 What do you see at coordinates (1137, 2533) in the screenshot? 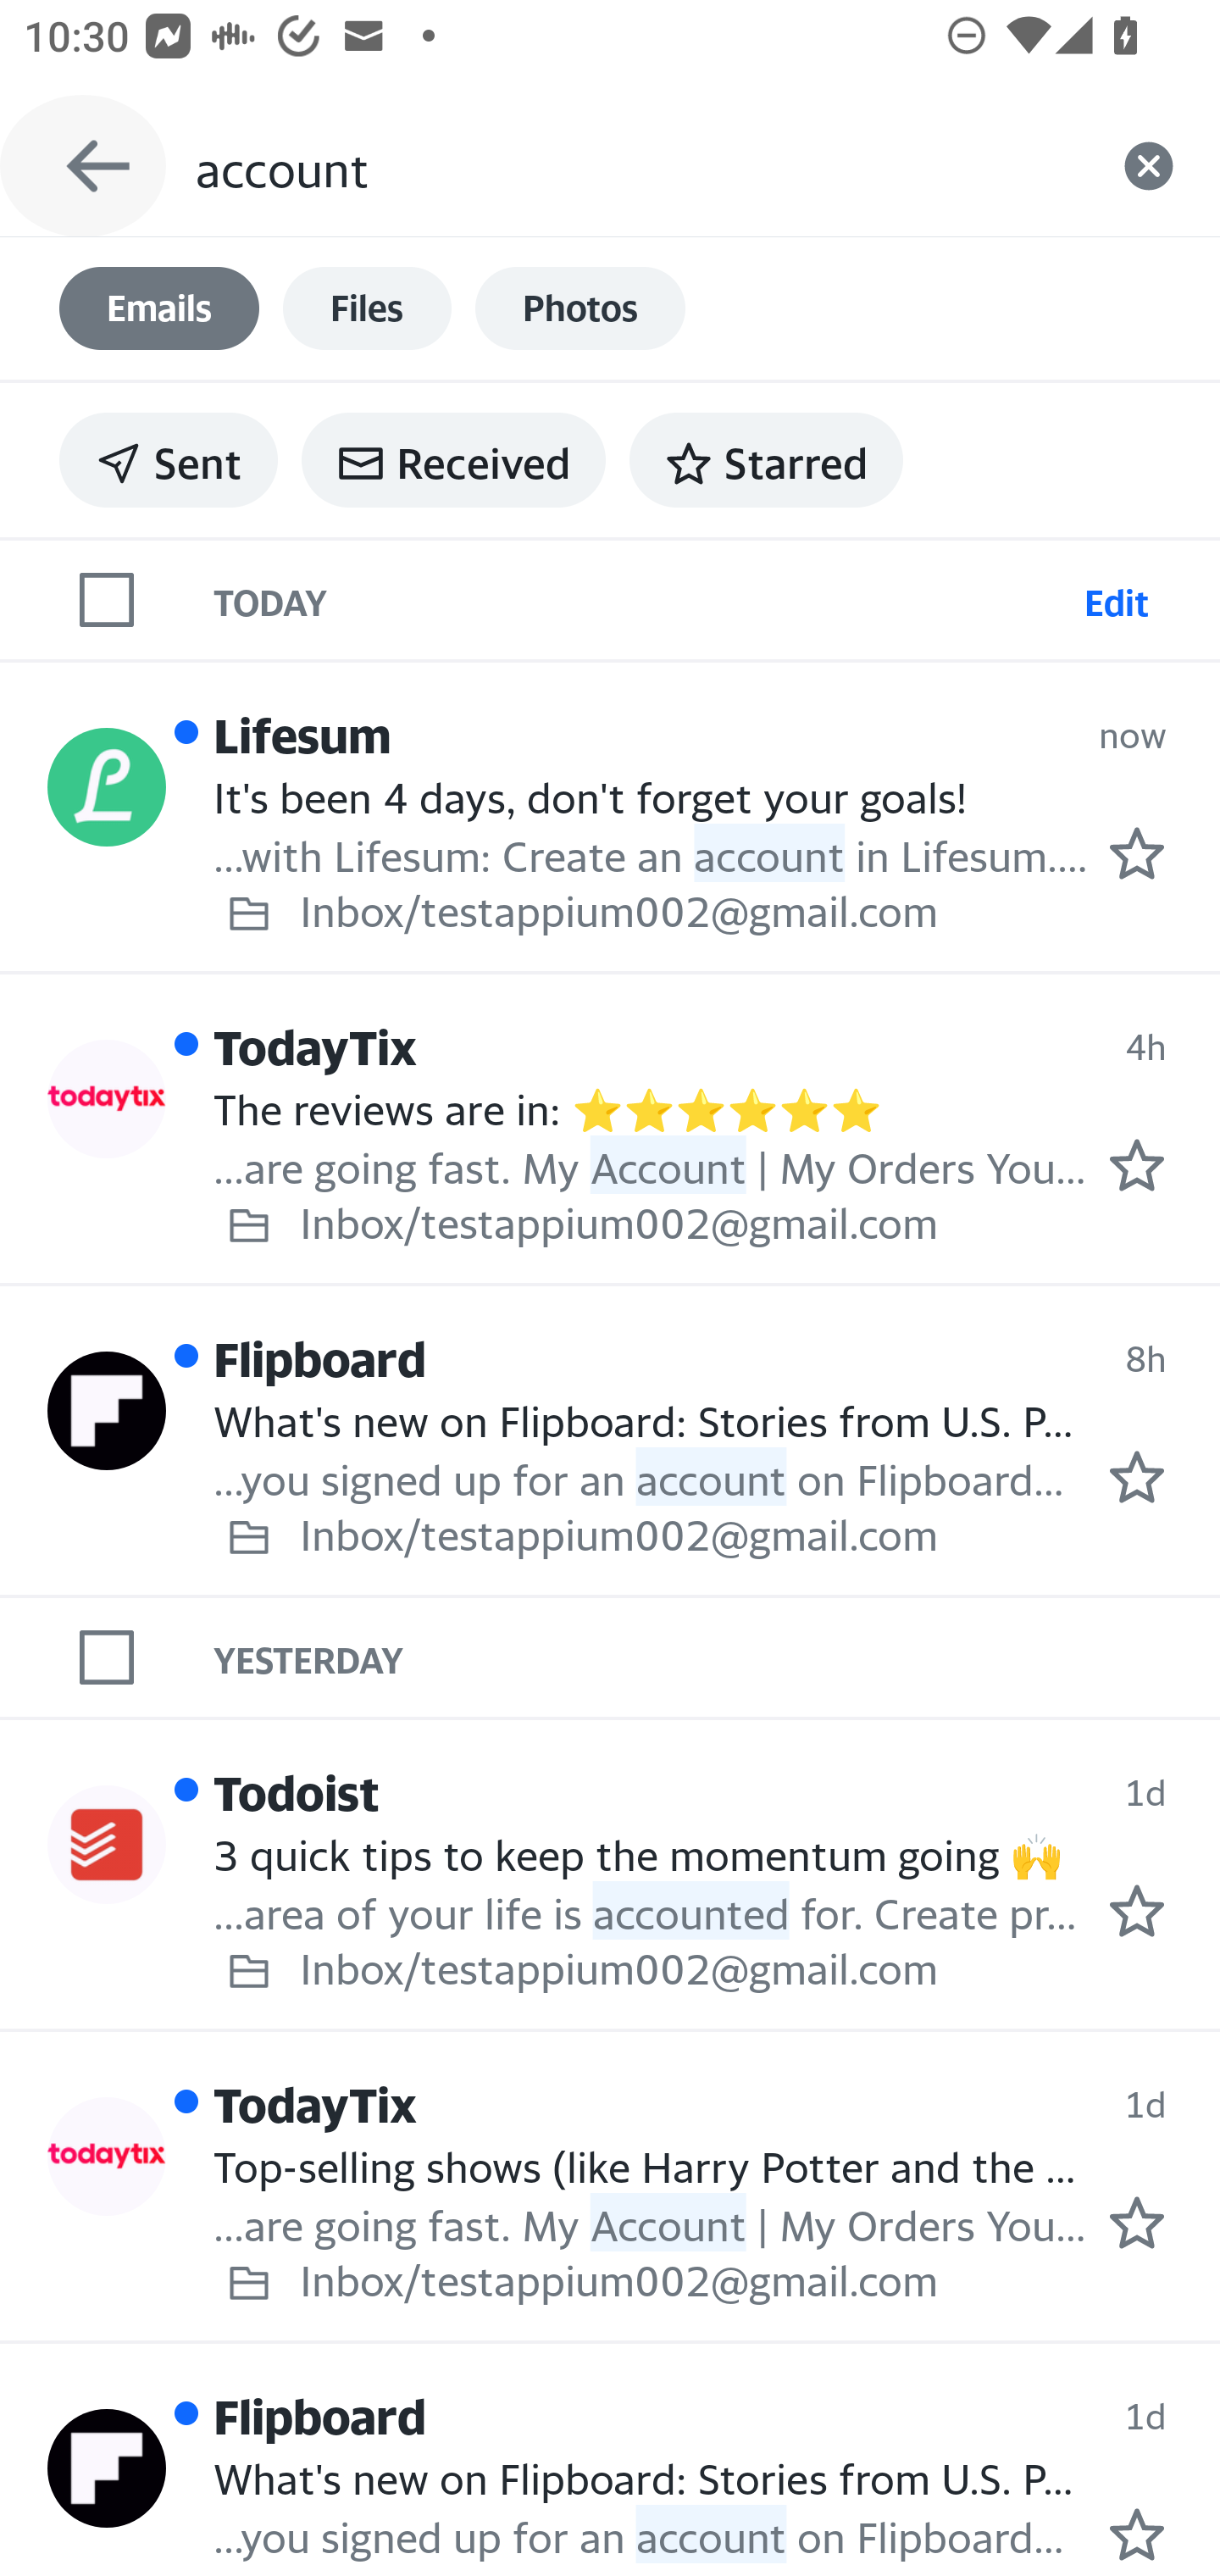
I see `Mark as starred.` at bounding box center [1137, 2533].